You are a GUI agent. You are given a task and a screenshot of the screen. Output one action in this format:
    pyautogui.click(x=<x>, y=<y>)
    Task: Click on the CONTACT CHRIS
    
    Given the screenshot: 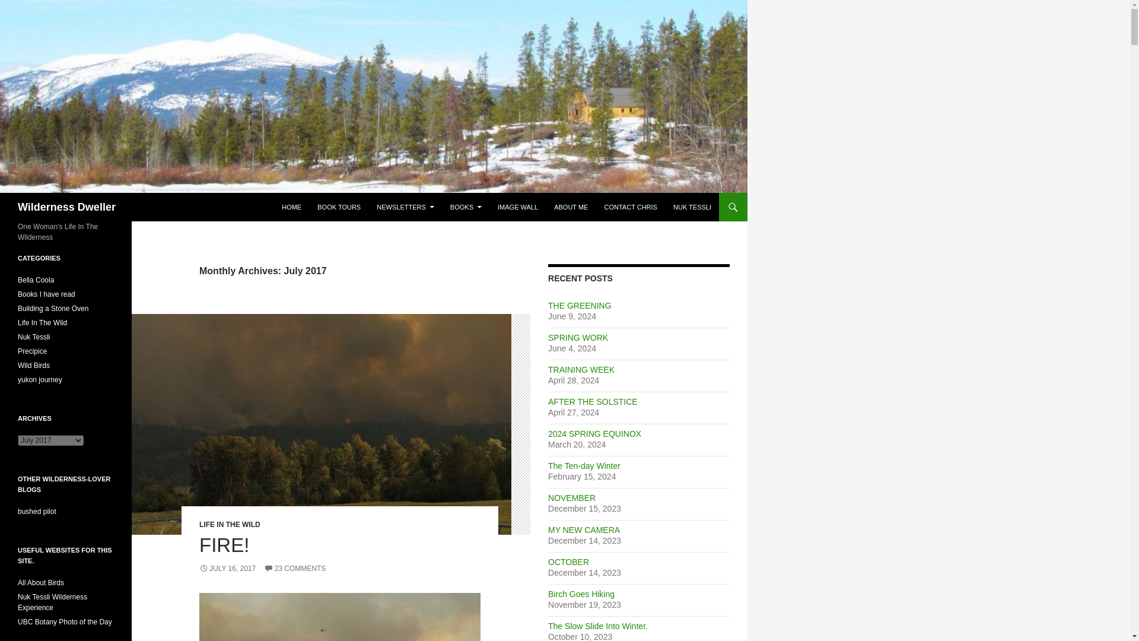 What is the action you would take?
    pyautogui.click(x=630, y=207)
    